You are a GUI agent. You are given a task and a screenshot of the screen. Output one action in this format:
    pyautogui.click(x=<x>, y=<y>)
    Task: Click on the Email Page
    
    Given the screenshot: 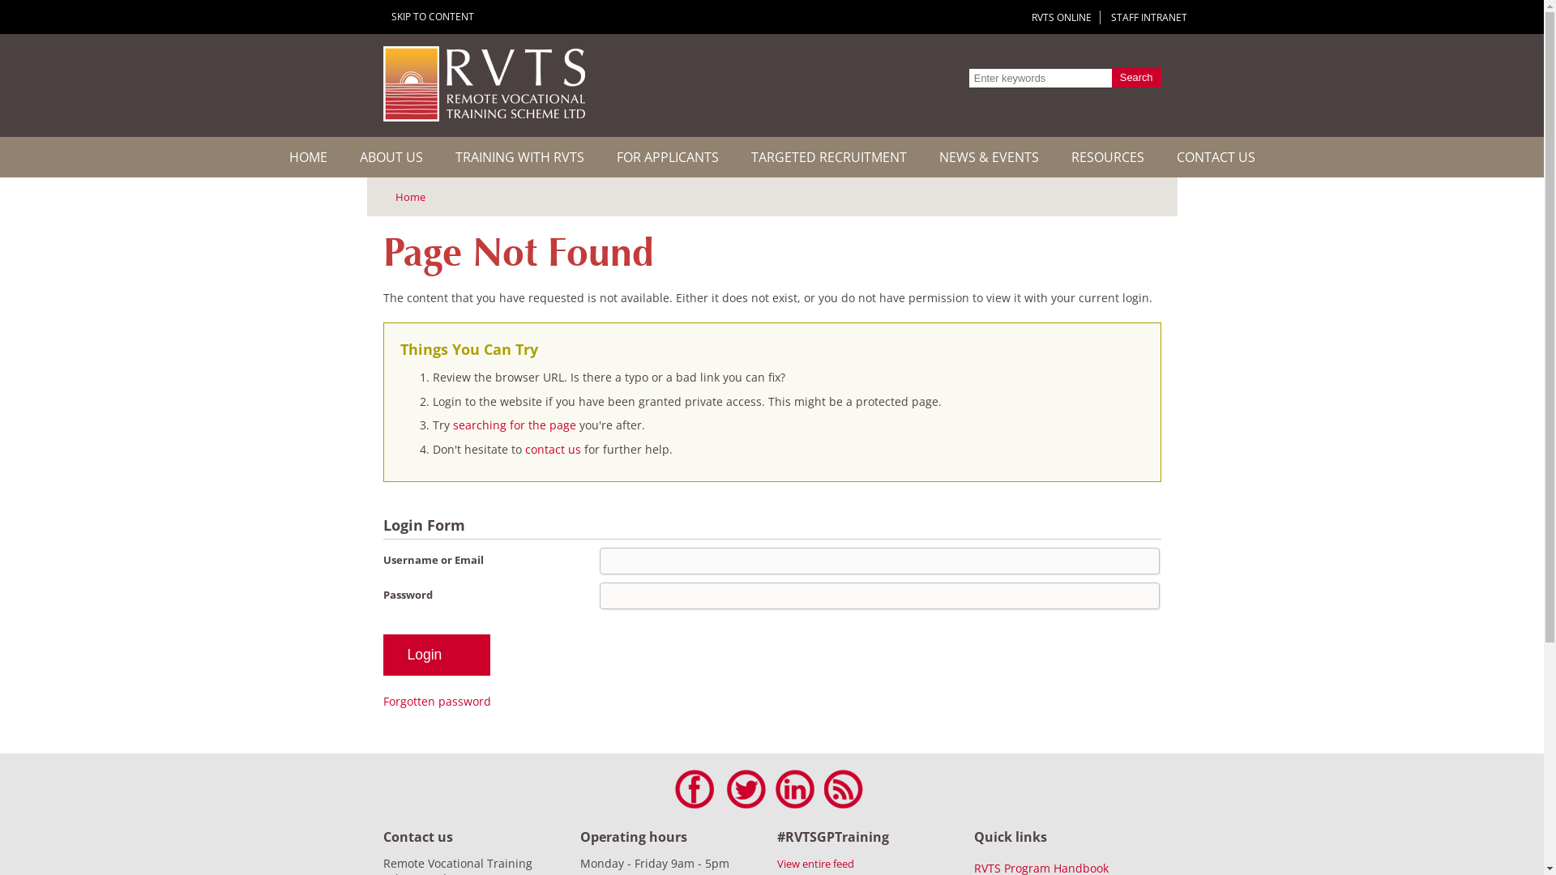 What is the action you would take?
    pyautogui.click(x=1120, y=195)
    